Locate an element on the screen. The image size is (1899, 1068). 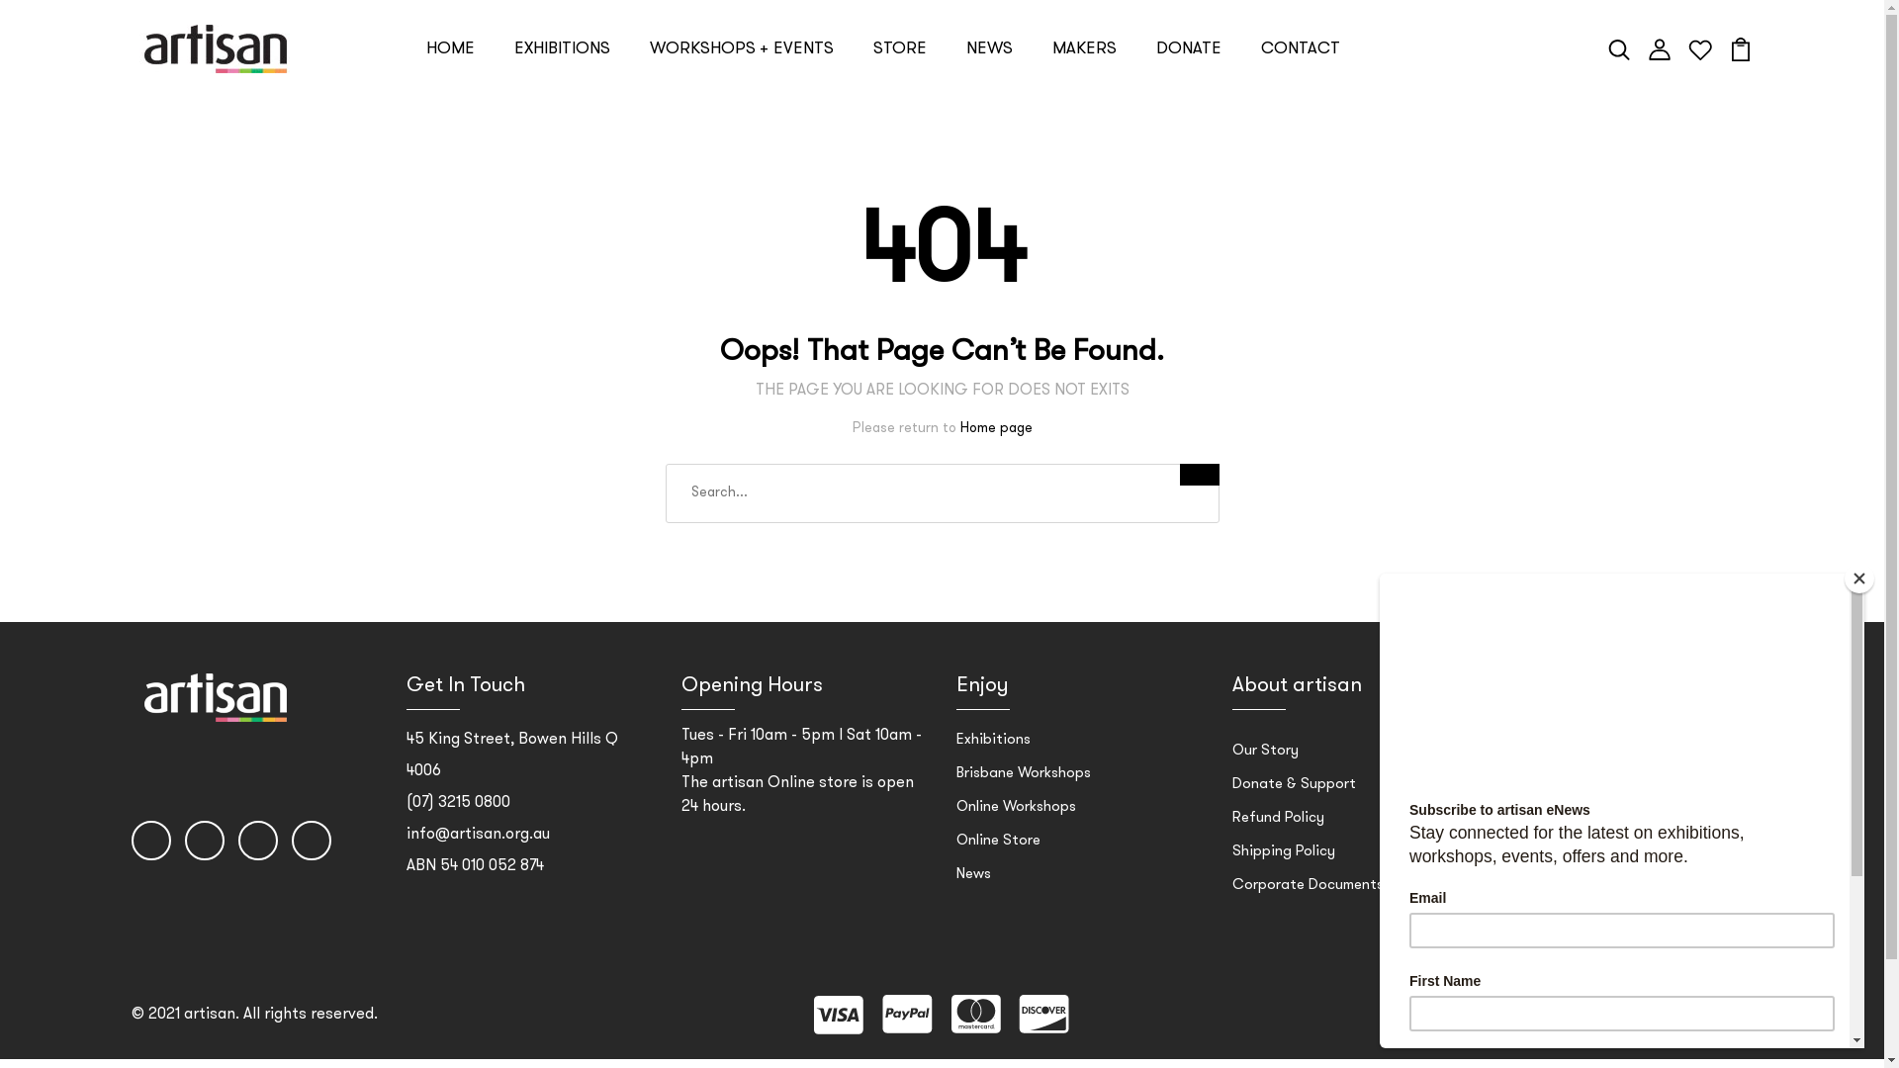
artisan Online store is located at coordinates (785, 827).